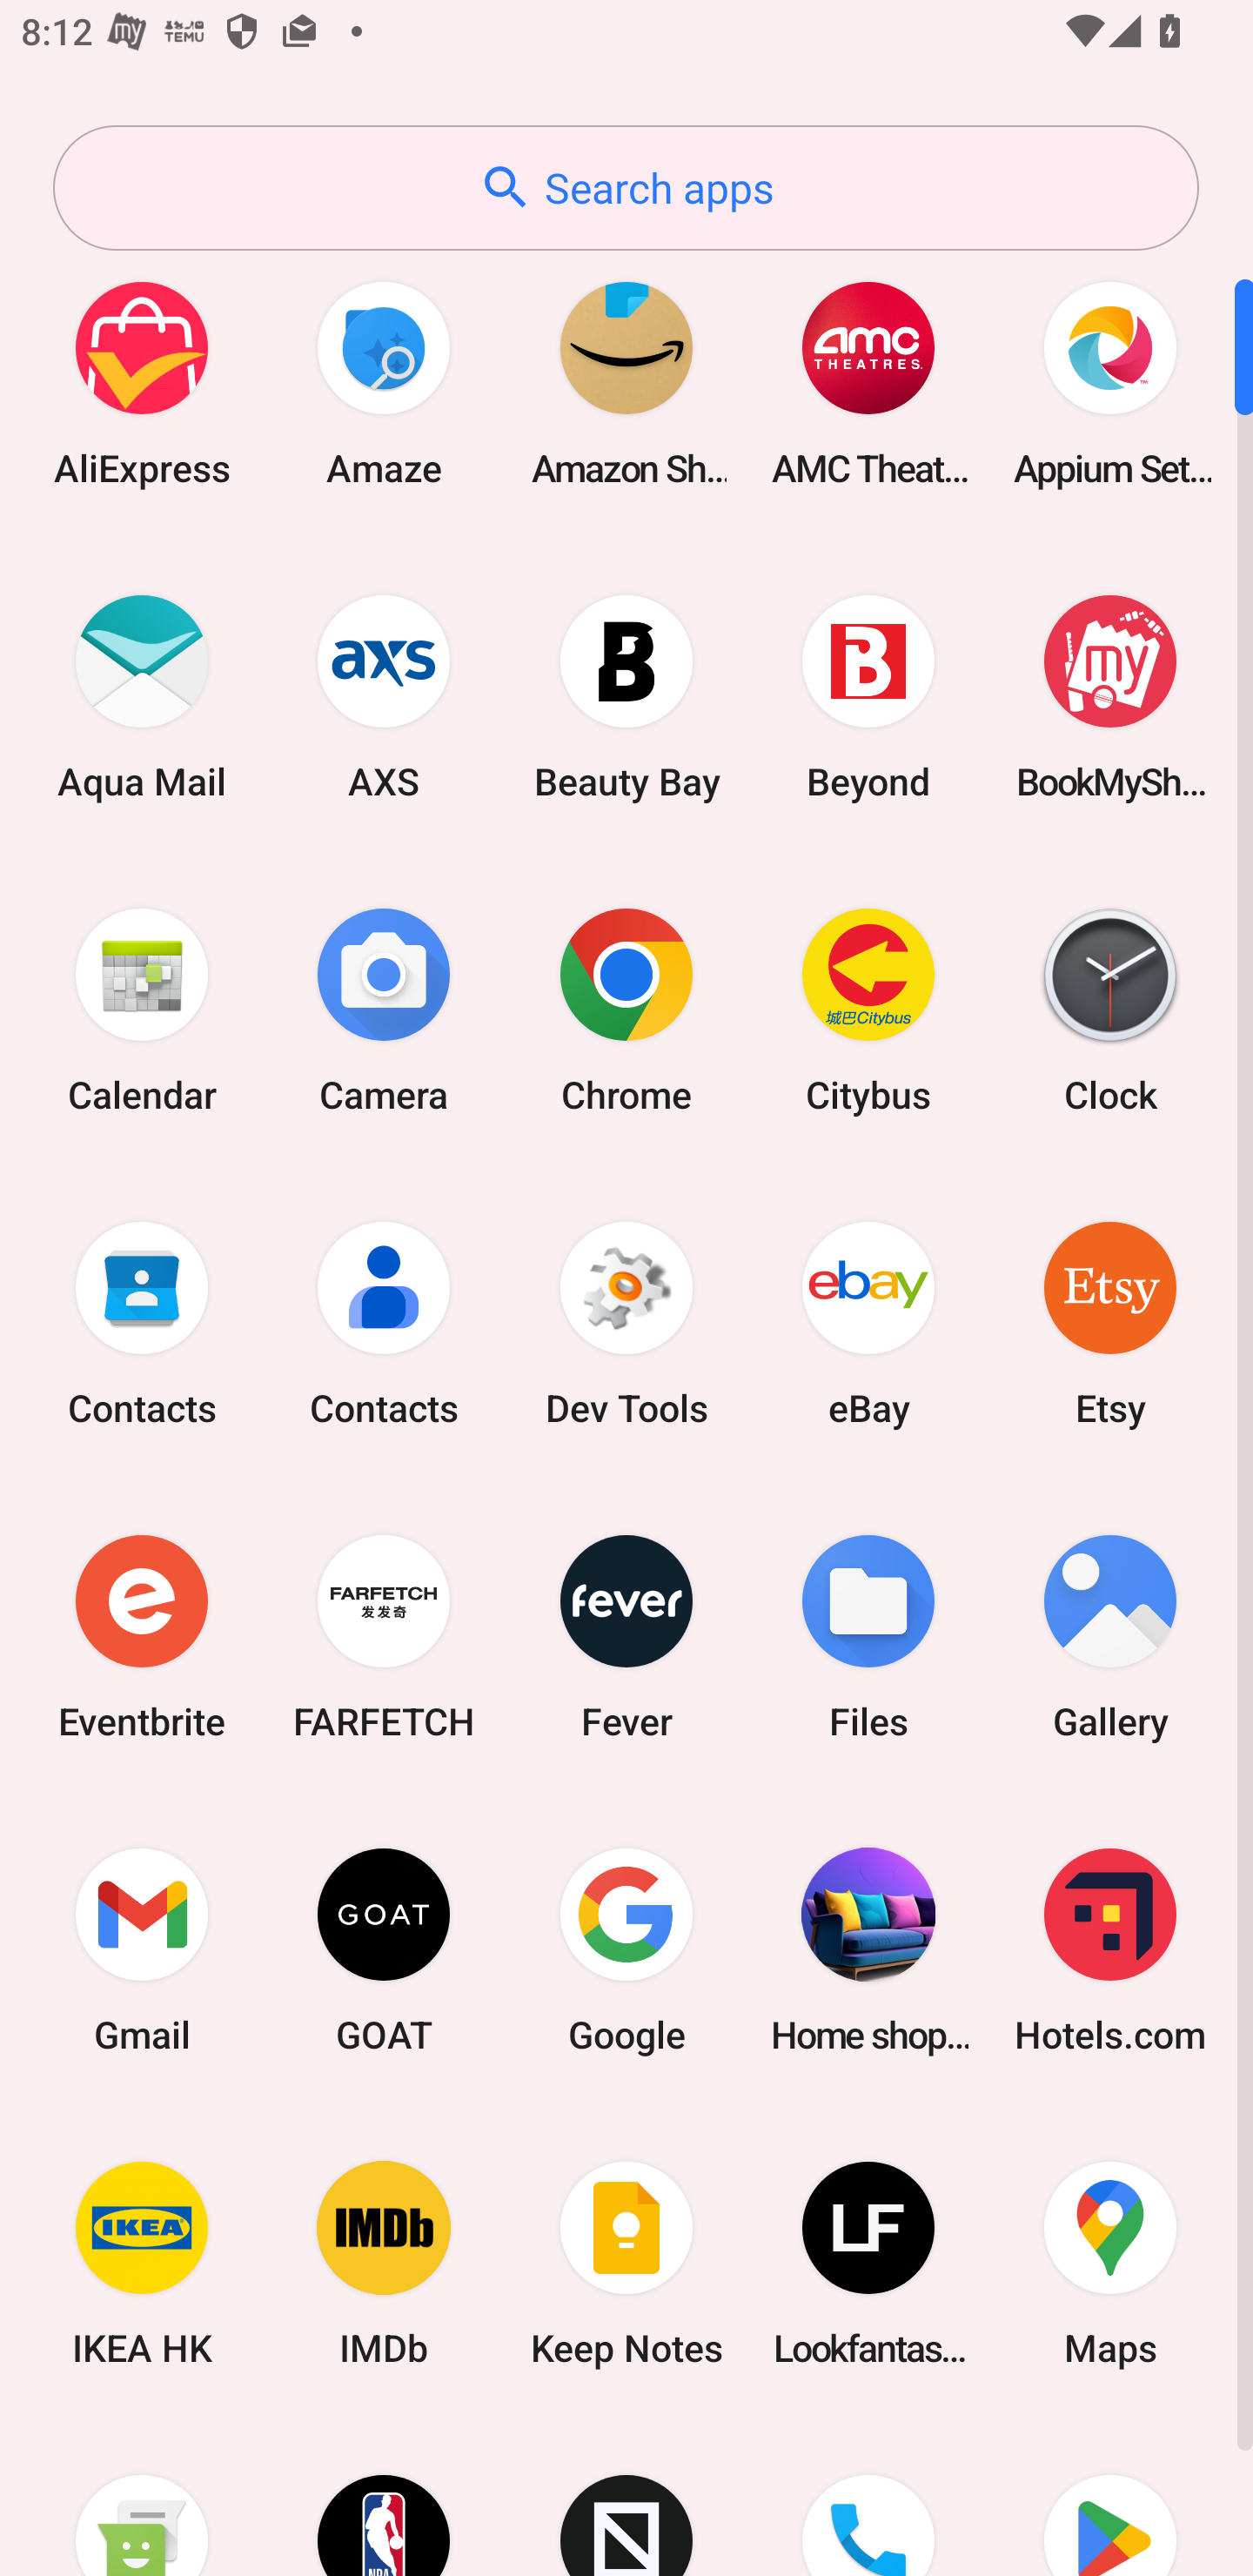  Describe the element at coordinates (384, 2499) in the screenshot. I see `NBA` at that location.